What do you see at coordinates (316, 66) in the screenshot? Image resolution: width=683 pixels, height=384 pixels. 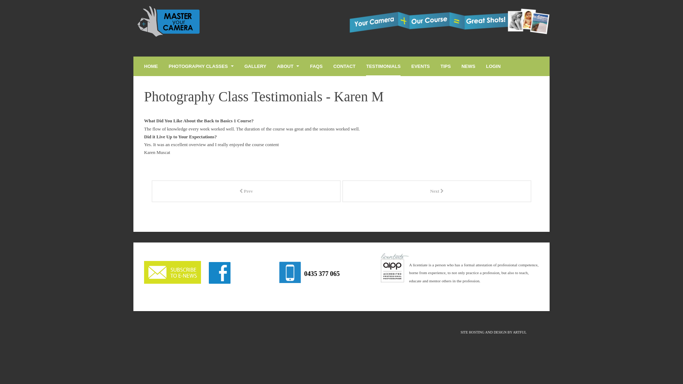 I see `FAQS` at bounding box center [316, 66].